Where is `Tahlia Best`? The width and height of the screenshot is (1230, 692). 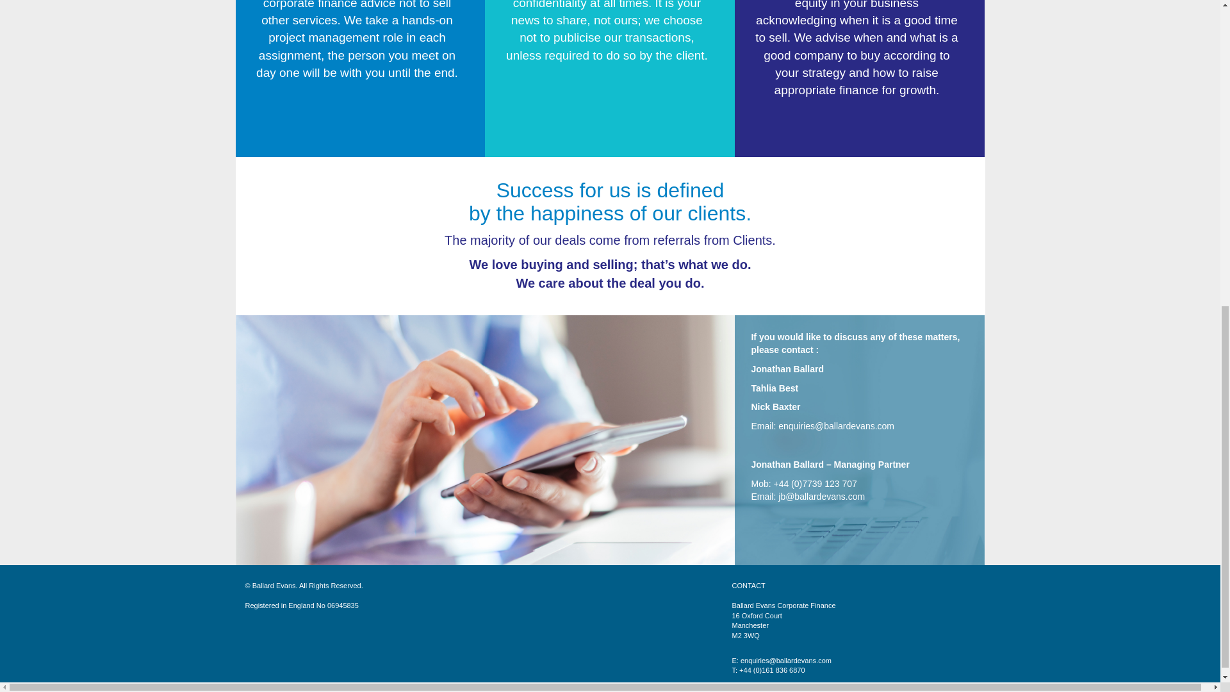
Tahlia Best is located at coordinates (774, 388).